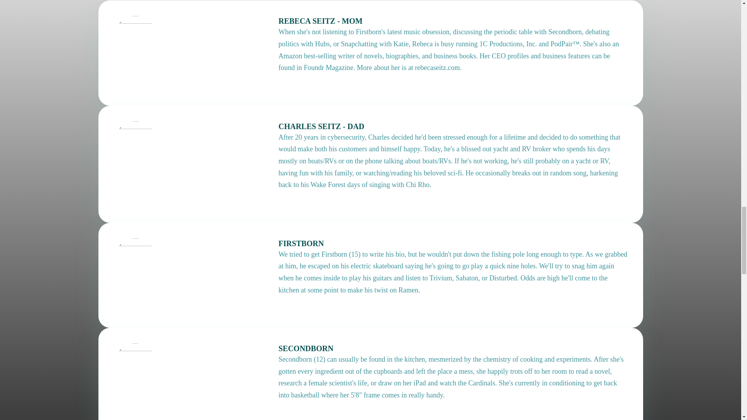 The image size is (747, 420). What do you see at coordinates (135, 37) in the screenshot?
I see `1072CB2C-1F9E-4B9C-9359-5F1DF9BADE83` at bounding box center [135, 37].